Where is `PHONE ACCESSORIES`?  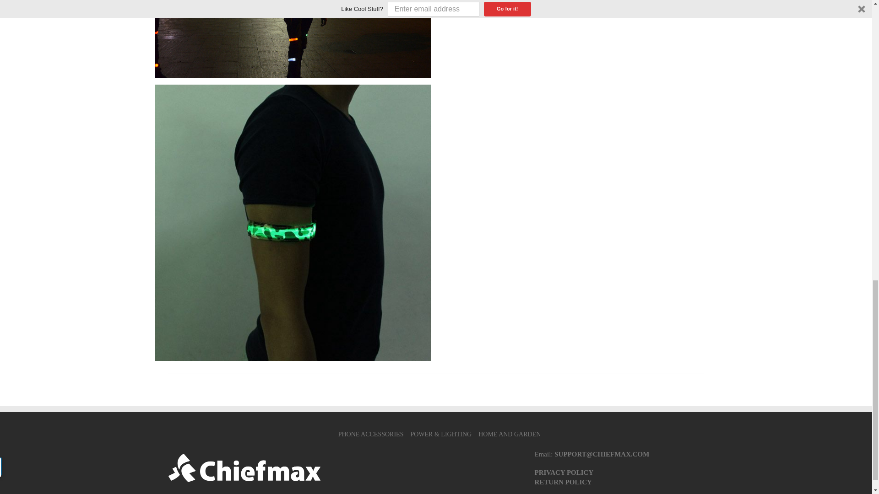 PHONE ACCESSORIES is located at coordinates (371, 434).